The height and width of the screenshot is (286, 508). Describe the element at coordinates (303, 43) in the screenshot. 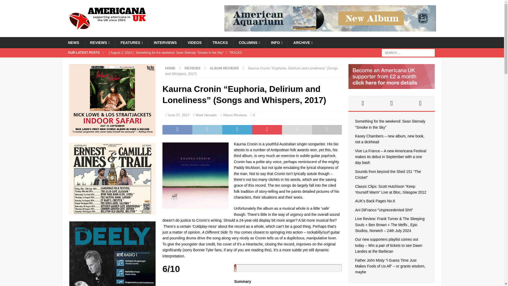

I see `ARCHIVE` at that location.